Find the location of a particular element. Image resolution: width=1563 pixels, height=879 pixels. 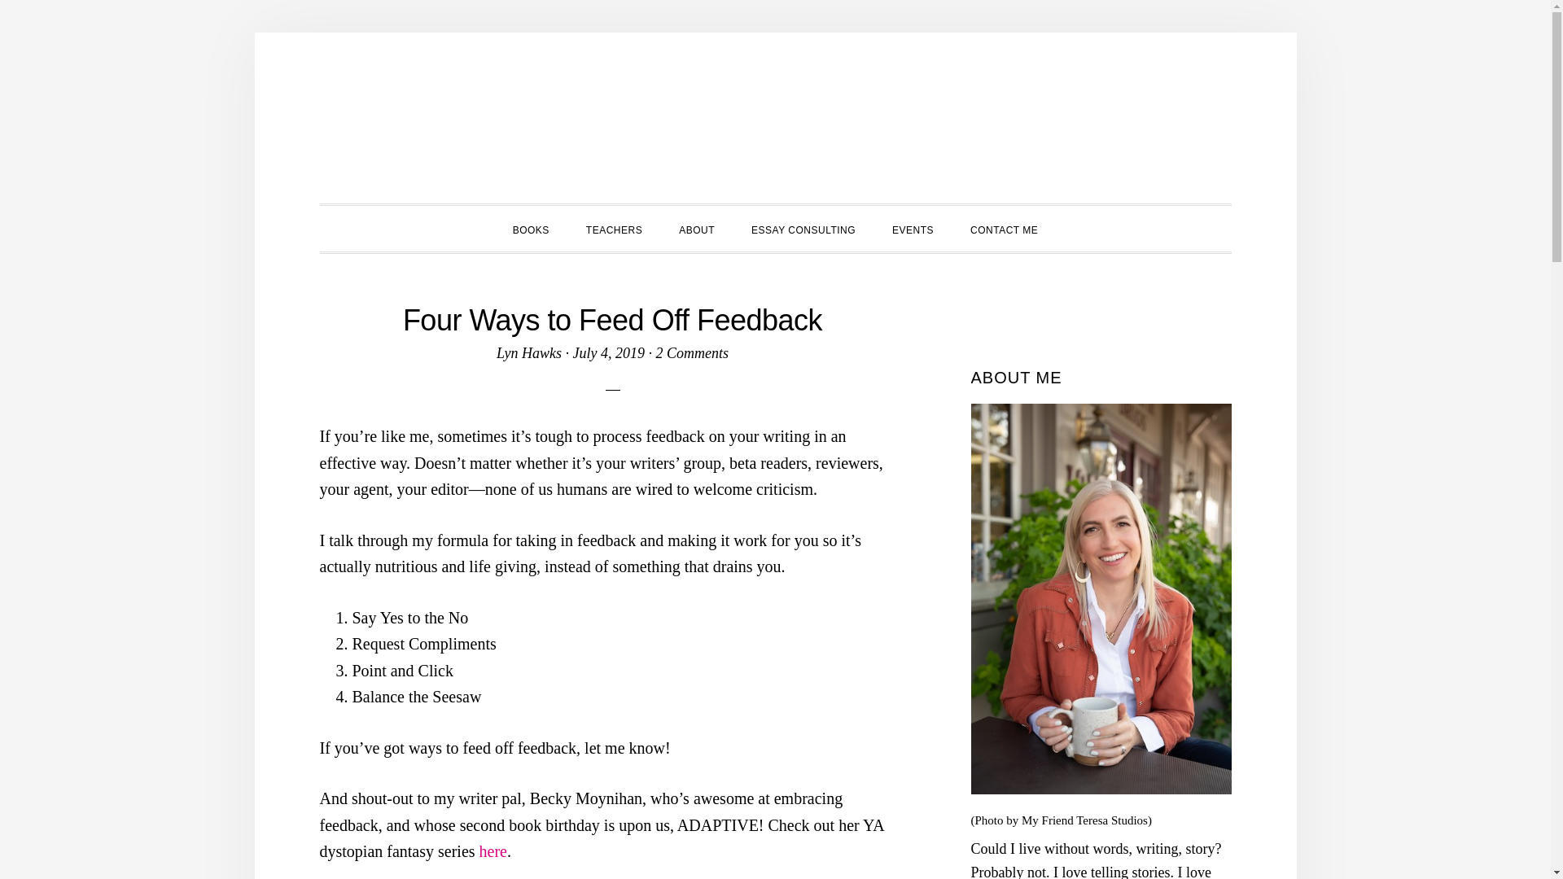

ESSAY CONSULTING is located at coordinates (803, 228).